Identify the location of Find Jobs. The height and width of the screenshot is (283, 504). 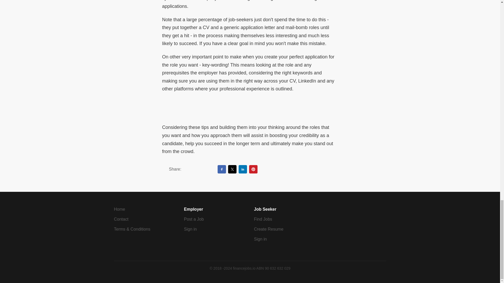
(263, 219).